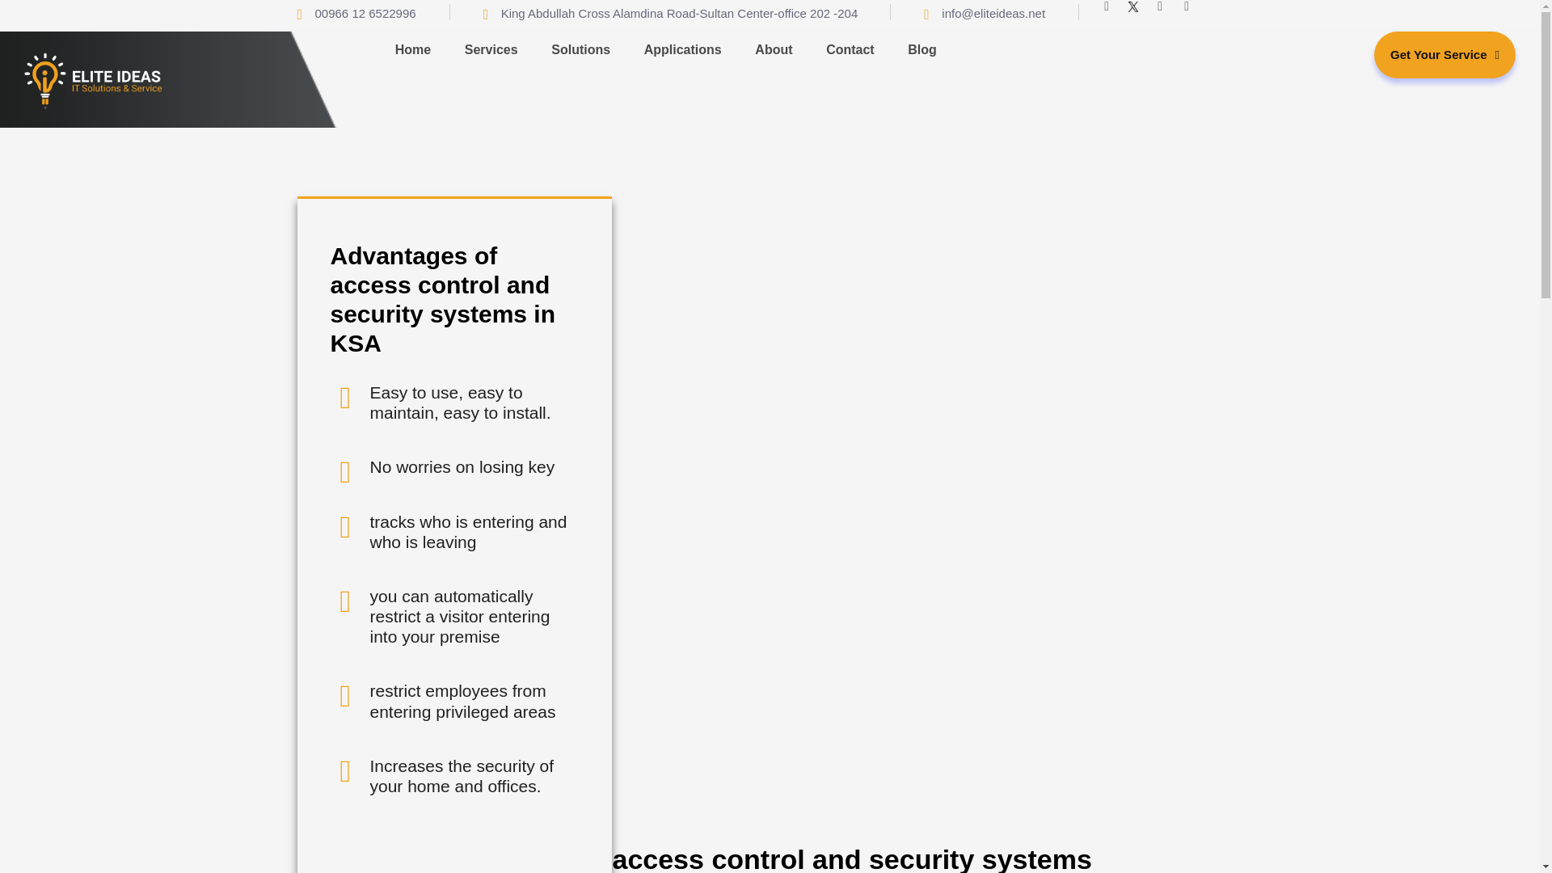 The width and height of the screenshot is (1552, 873). Describe the element at coordinates (580, 50) in the screenshot. I see `Solutions` at that location.